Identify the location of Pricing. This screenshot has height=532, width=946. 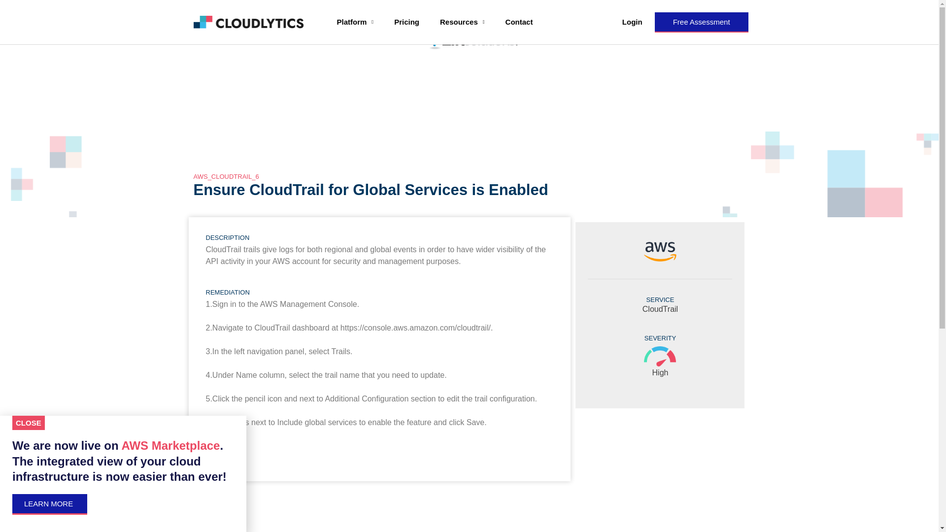
(406, 22).